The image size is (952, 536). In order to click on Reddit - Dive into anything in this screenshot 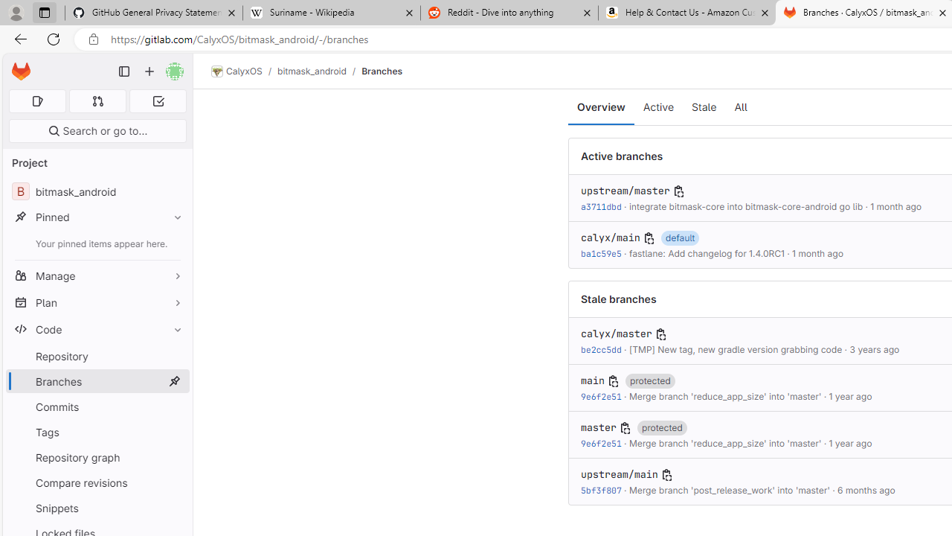, I will do `click(509, 13)`.